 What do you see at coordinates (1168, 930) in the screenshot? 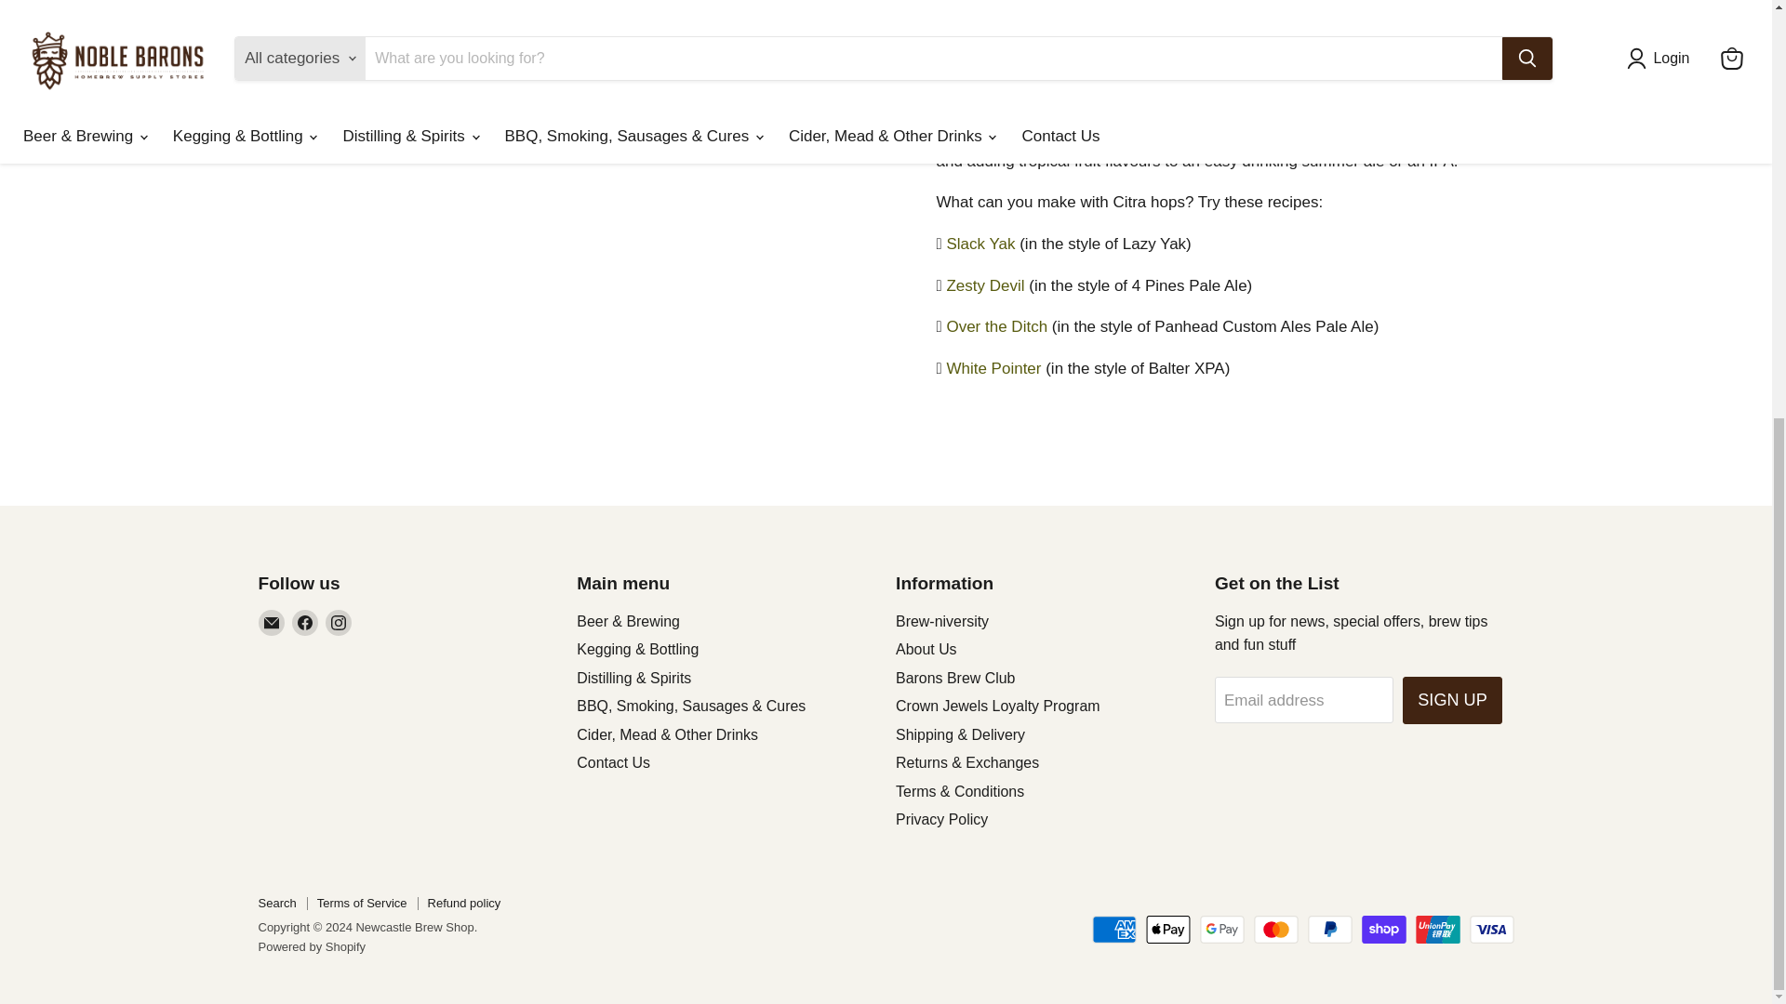
I see `Apple Pay` at bounding box center [1168, 930].